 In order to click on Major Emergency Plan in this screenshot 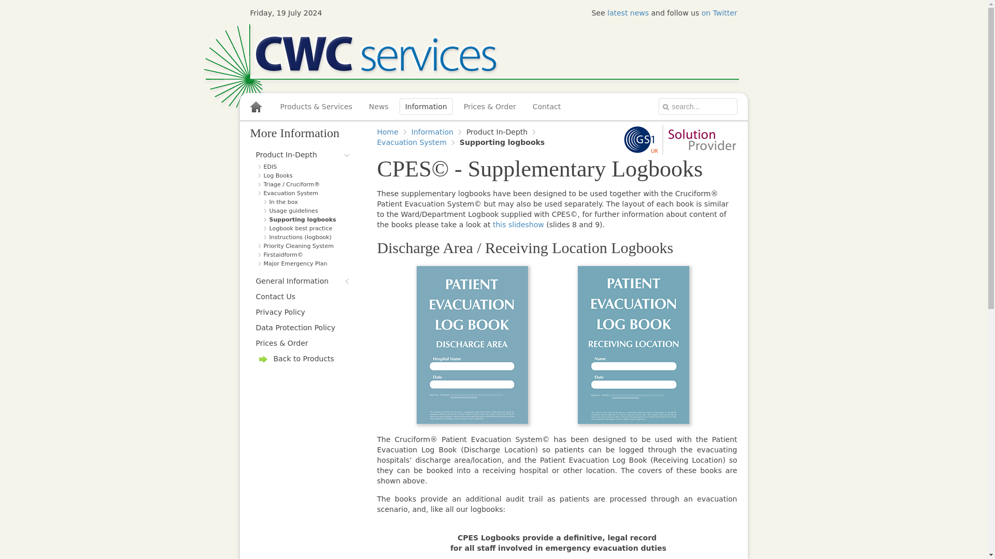, I will do `click(303, 264)`.